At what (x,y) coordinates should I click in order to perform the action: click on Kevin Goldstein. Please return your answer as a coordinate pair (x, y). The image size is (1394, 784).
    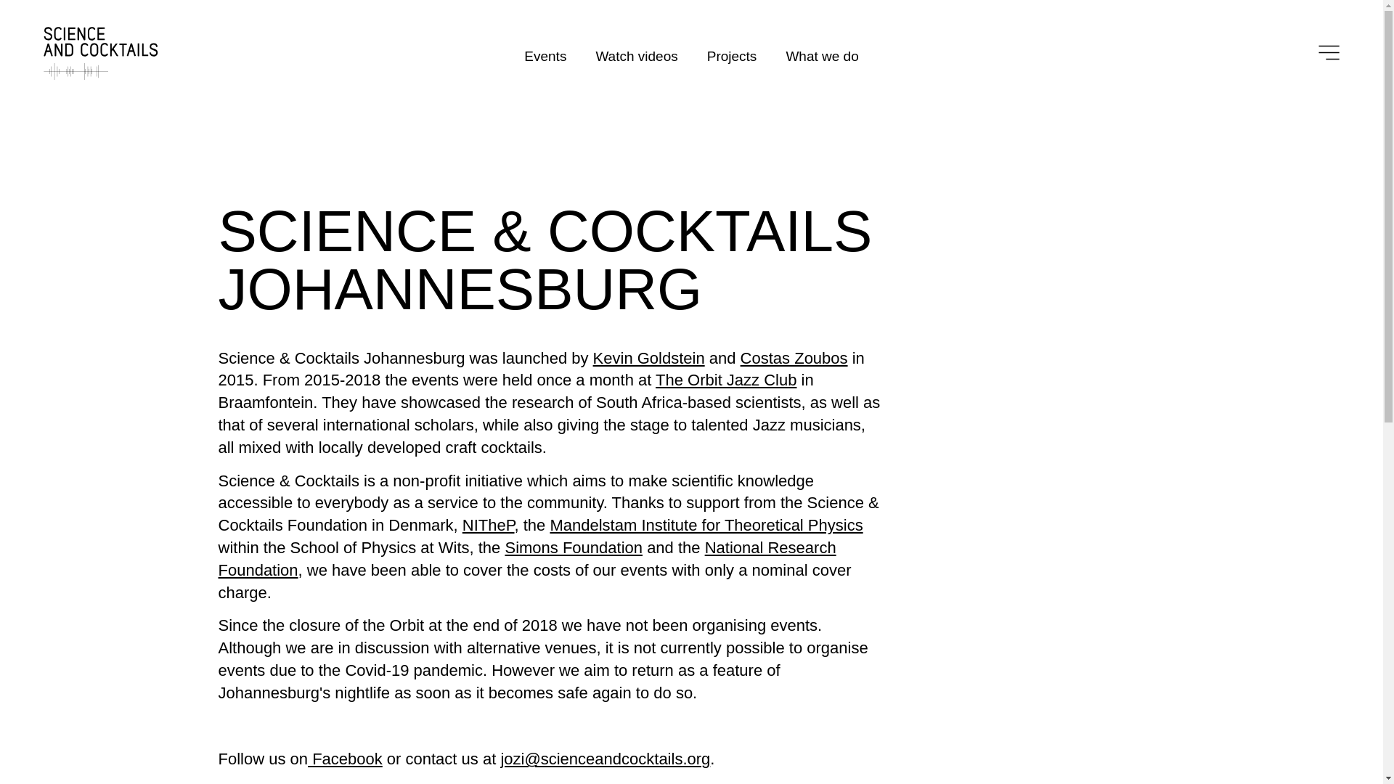
    Looking at the image, I should click on (649, 358).